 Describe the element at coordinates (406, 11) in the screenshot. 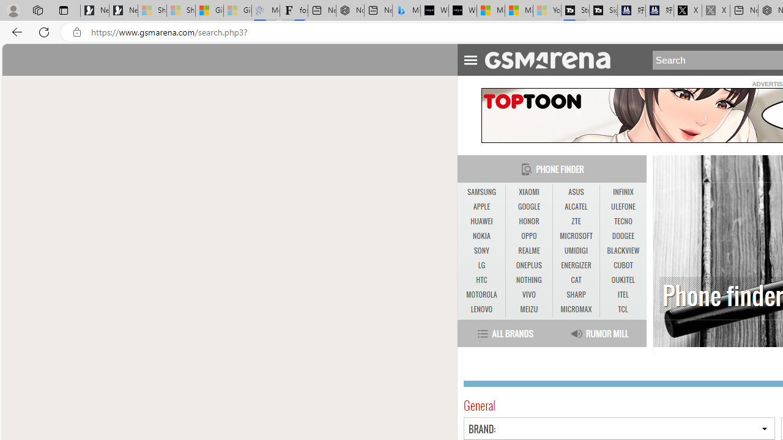

I see `Microsoft Bing Travel - Shangri-La Hotel Bangkok` at that location.